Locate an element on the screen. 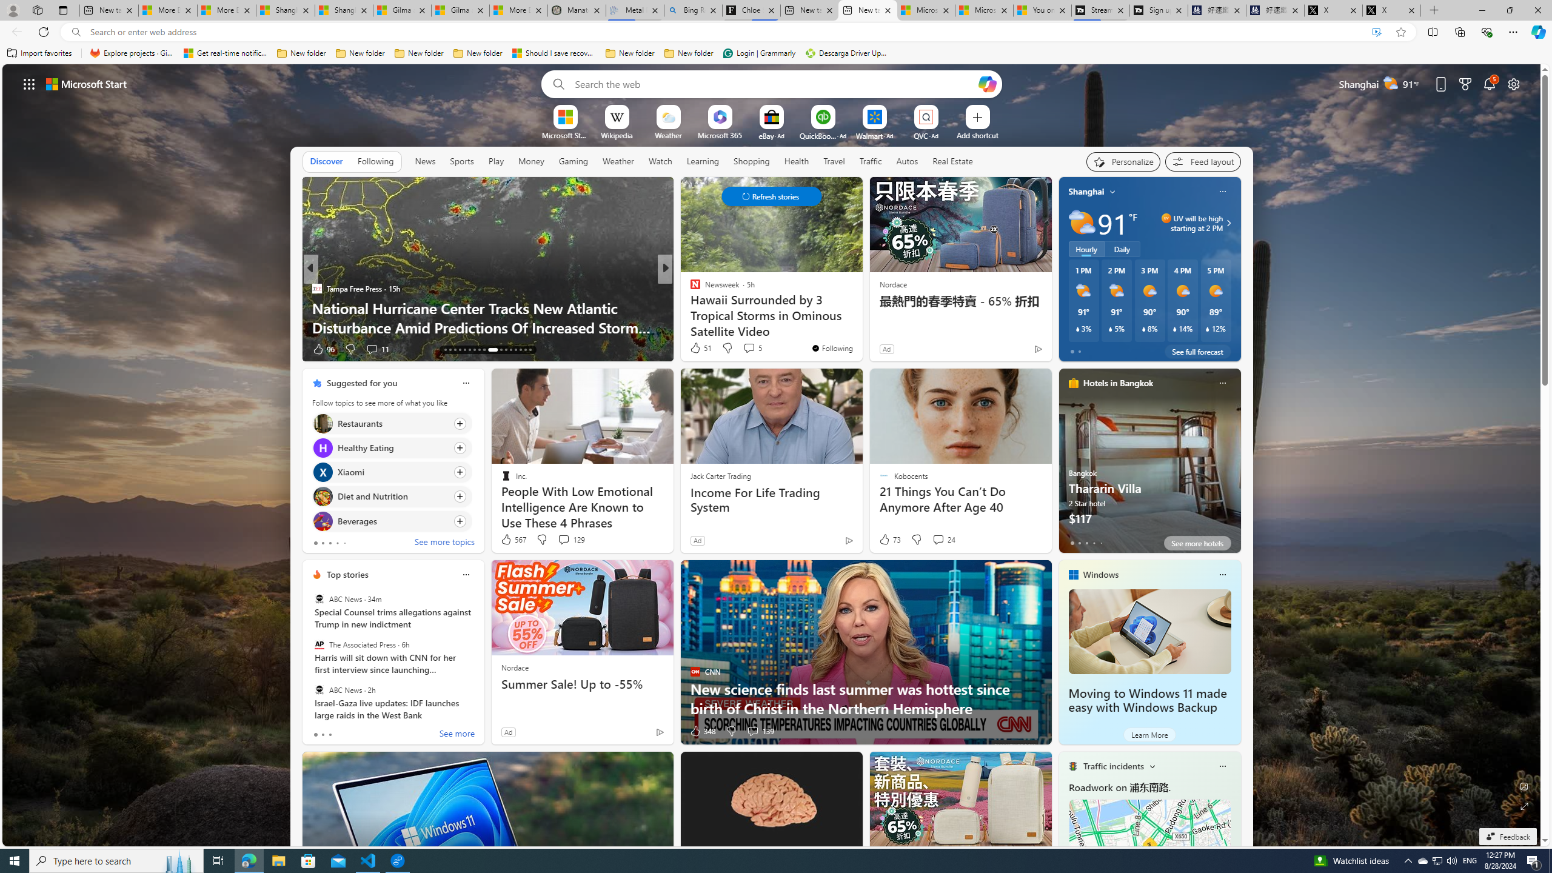 Image resolution: width=1552 pixels, height=873 pixels. AutomationID: tab-30 is located at coordinates (515, 350).